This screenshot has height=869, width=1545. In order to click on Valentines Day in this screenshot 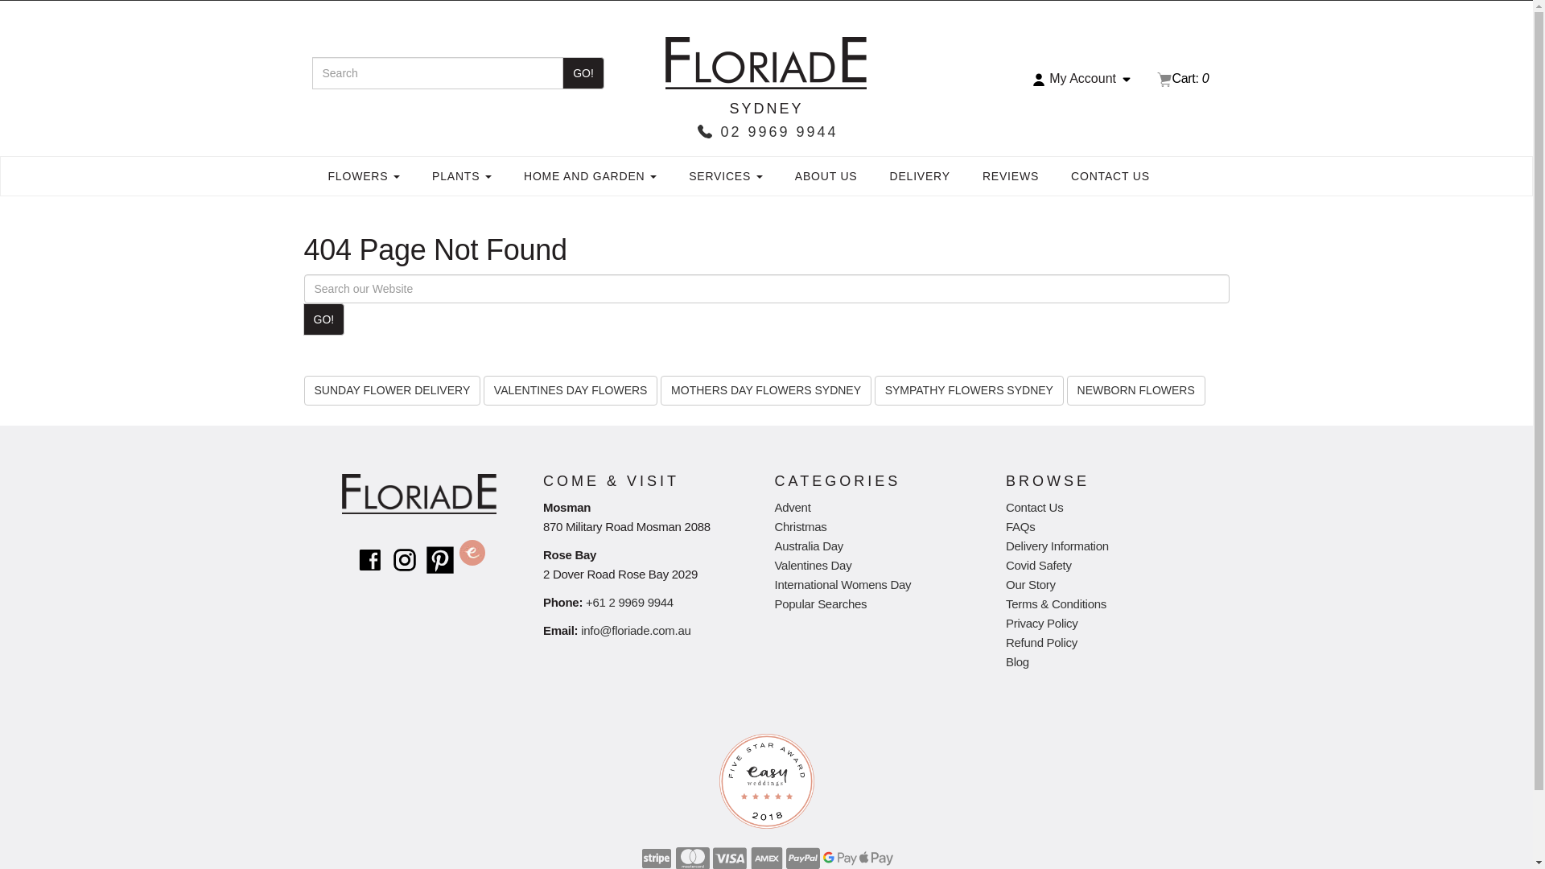, I will do `click(813, 565)`.